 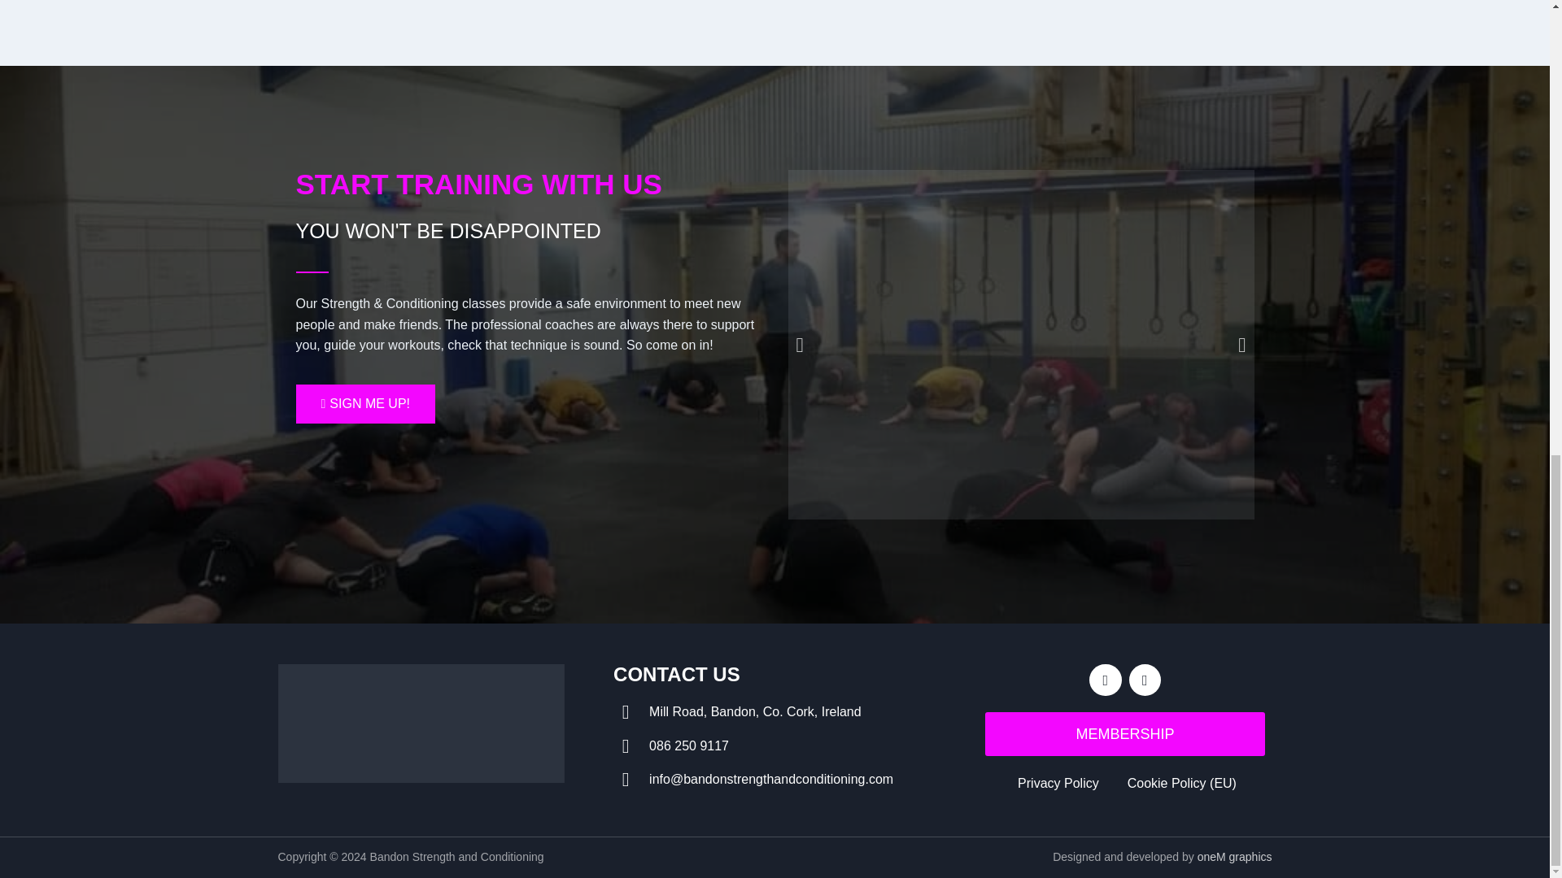 What do you see at coordinates (1056, 784) in the screenshot?
I see `Privacy Policy` at bounding box center [1056, 784].